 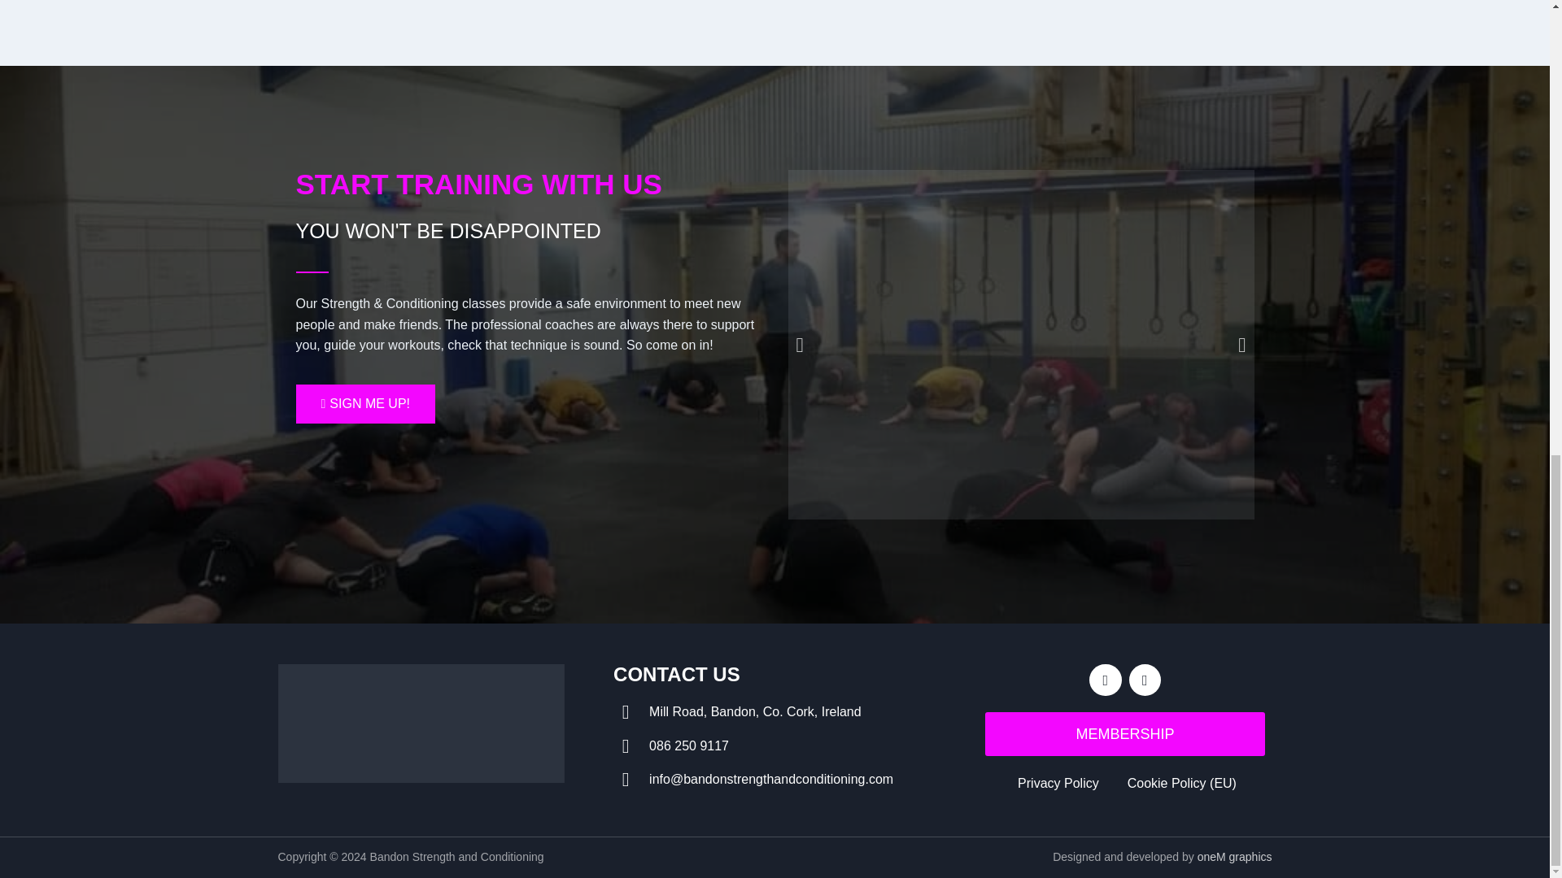 What do you see at coordinates (1056, 784) in the screenshot?
I see `Privacy Policy` at bounding box center [1056, 784].